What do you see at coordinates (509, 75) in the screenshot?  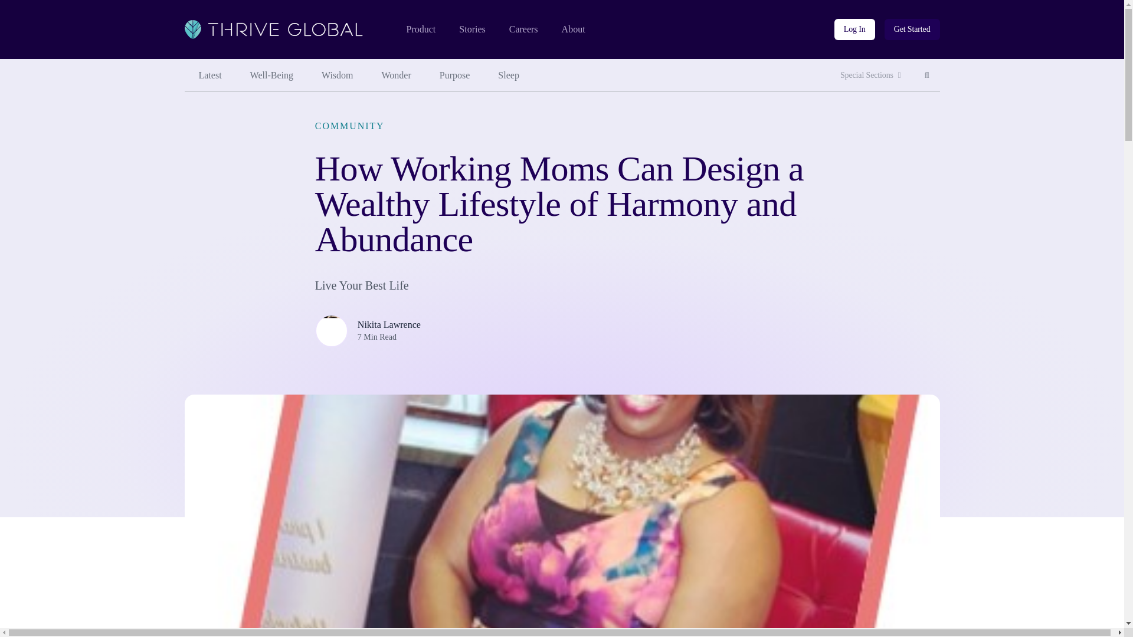 I see `Sleep` at bounding box center [509, 75].